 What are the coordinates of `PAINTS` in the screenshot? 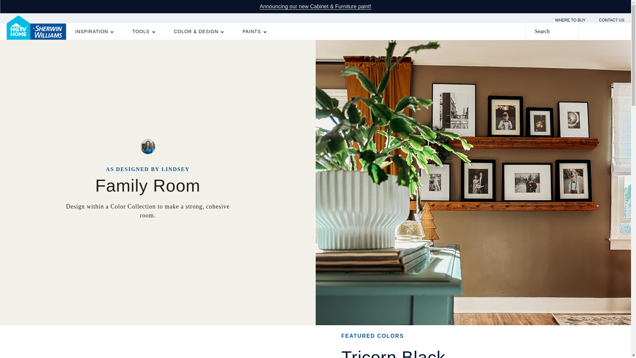 It's located at (254, 31).